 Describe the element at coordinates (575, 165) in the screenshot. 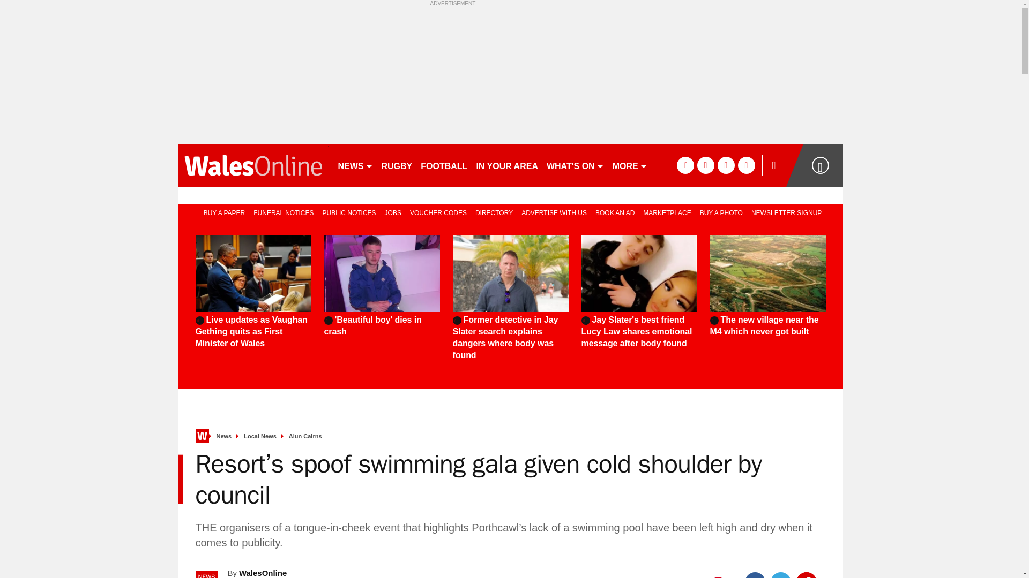

I see `WHAT'S ON` at that location.